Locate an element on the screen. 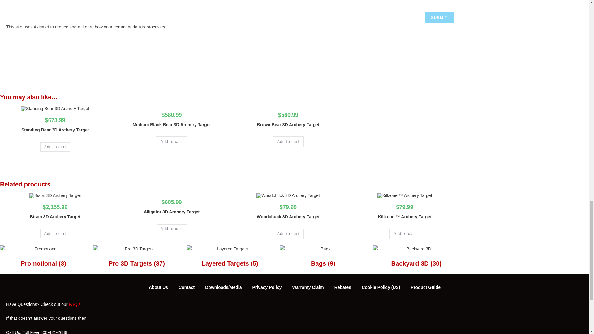 This screenshot has height=334, width=594. Minimum qty is 1 is located at coordinates (171, 142).